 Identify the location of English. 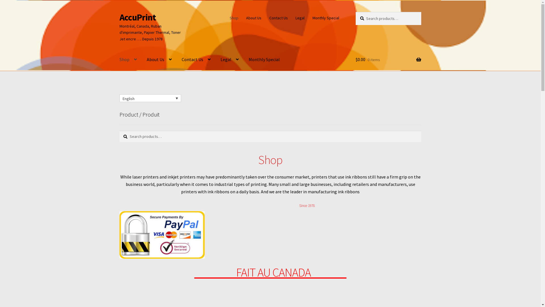
(150, 98).